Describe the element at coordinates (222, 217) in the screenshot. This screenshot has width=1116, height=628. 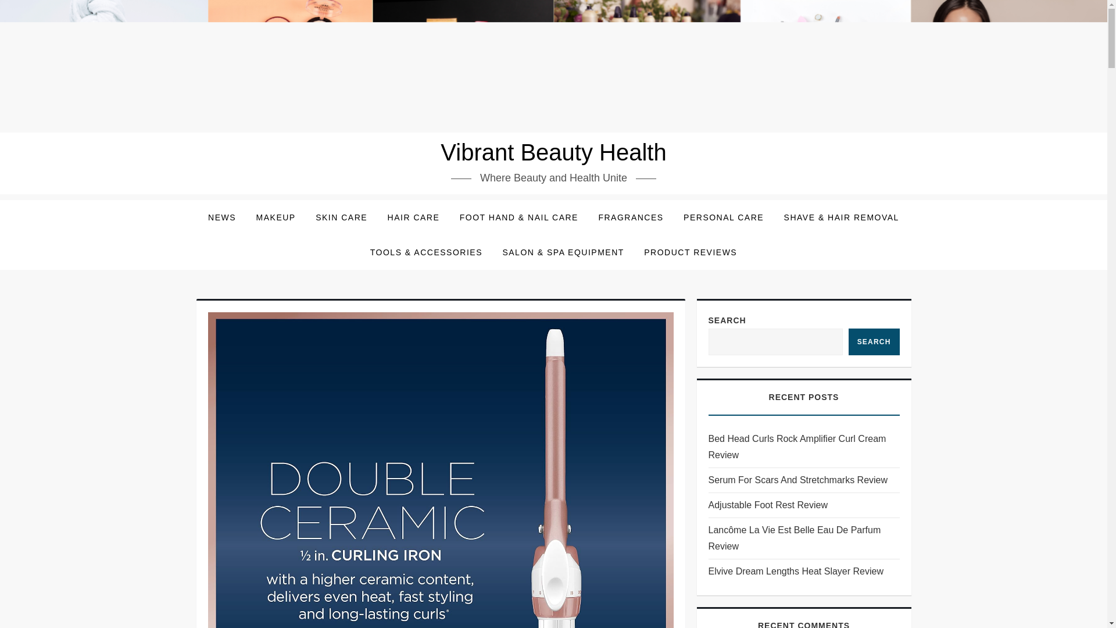
I see `NEWS` at that location.